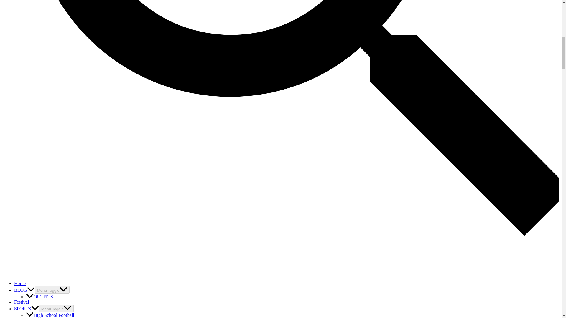 This screenshot has width=566, height=318. What do you see at coordinates (27, 309) in the screenshot?
I see `SPORTS` at bounding box center [27, 309].